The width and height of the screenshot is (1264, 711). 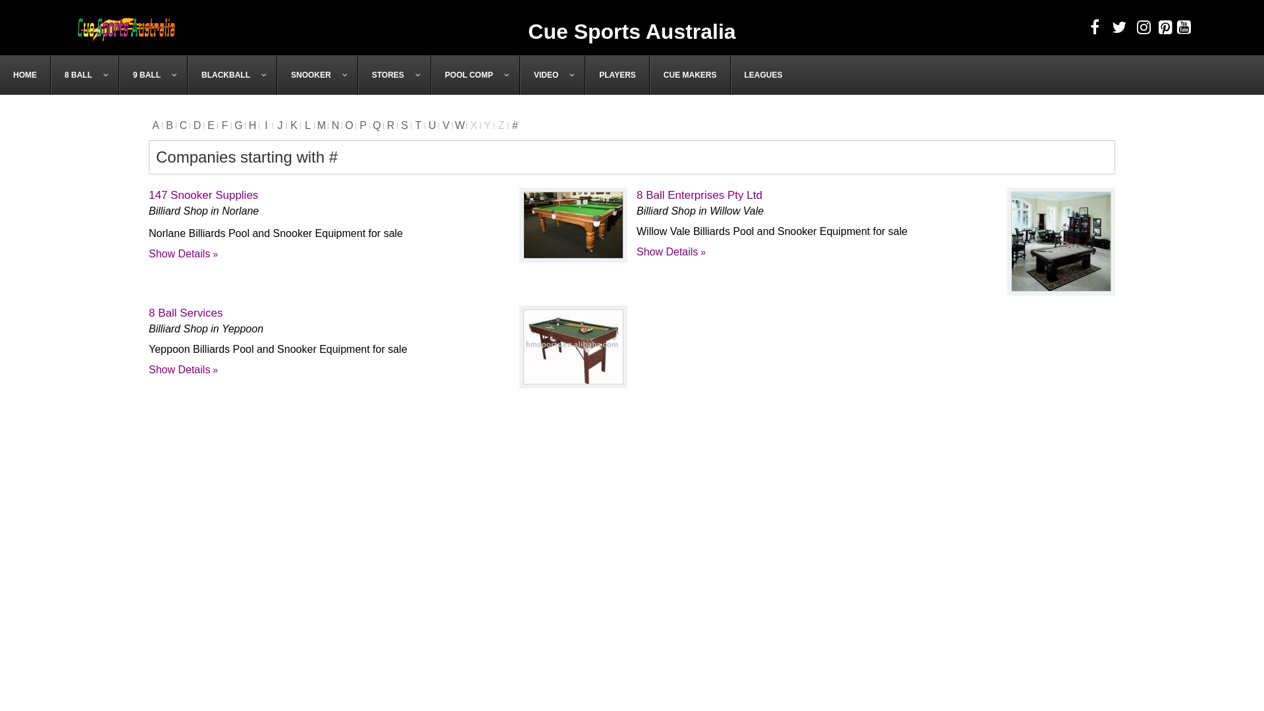 What do you see at coordinates (211, 125) in the screenshot?
I see `E` at bounding box center [211, 125].